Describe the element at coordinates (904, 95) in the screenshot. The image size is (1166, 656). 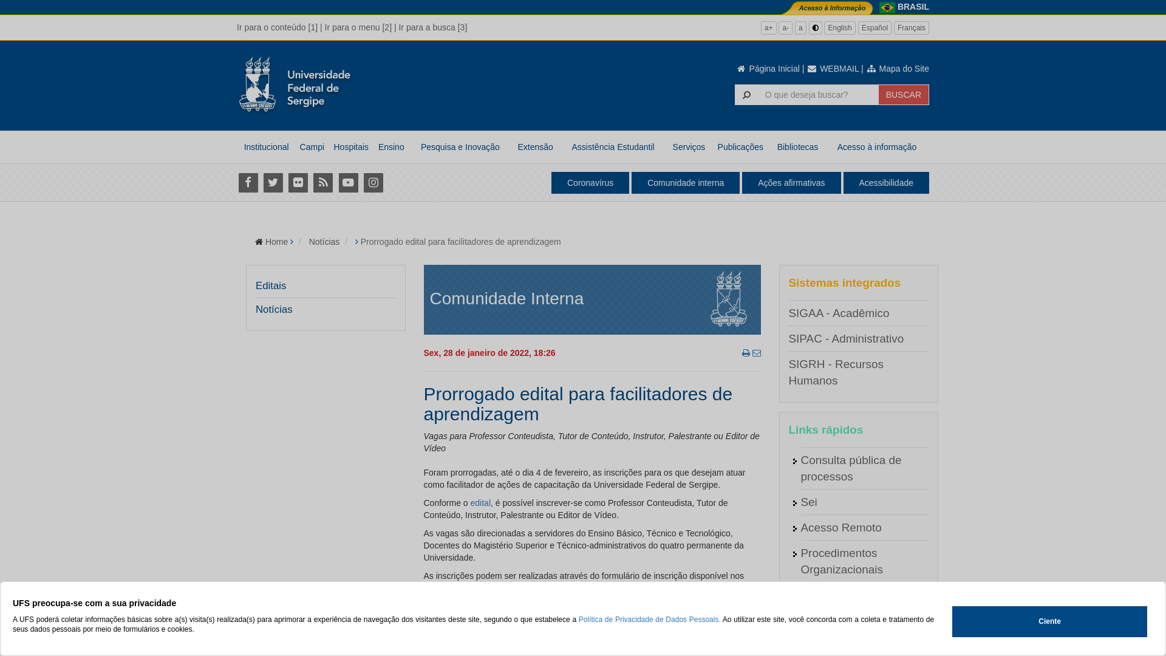
I see `BUSCAR` at that location.